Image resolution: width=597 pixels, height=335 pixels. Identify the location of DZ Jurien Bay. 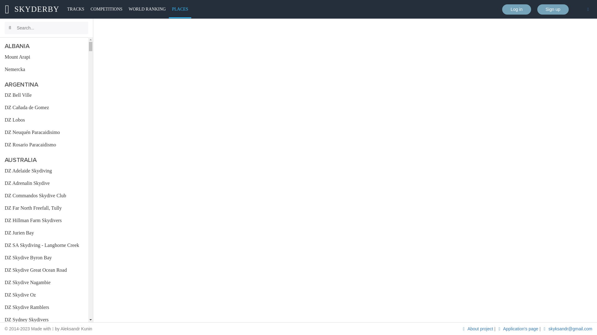
(44, 233).